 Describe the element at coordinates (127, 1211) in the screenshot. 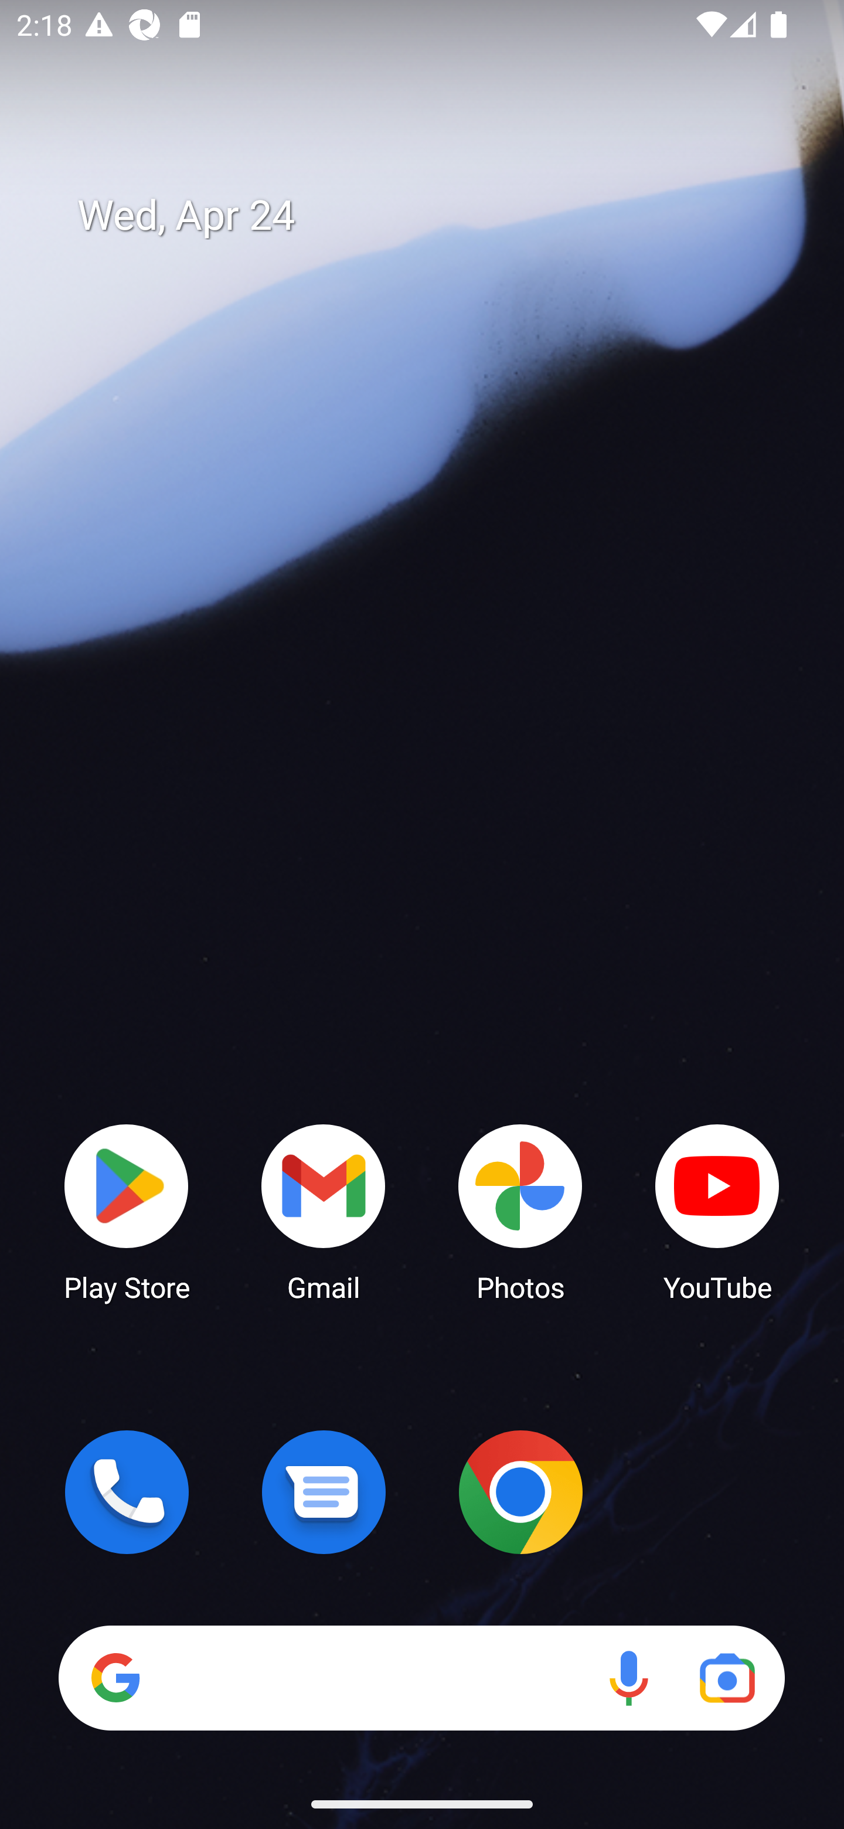

I see `Play Store` at that location.